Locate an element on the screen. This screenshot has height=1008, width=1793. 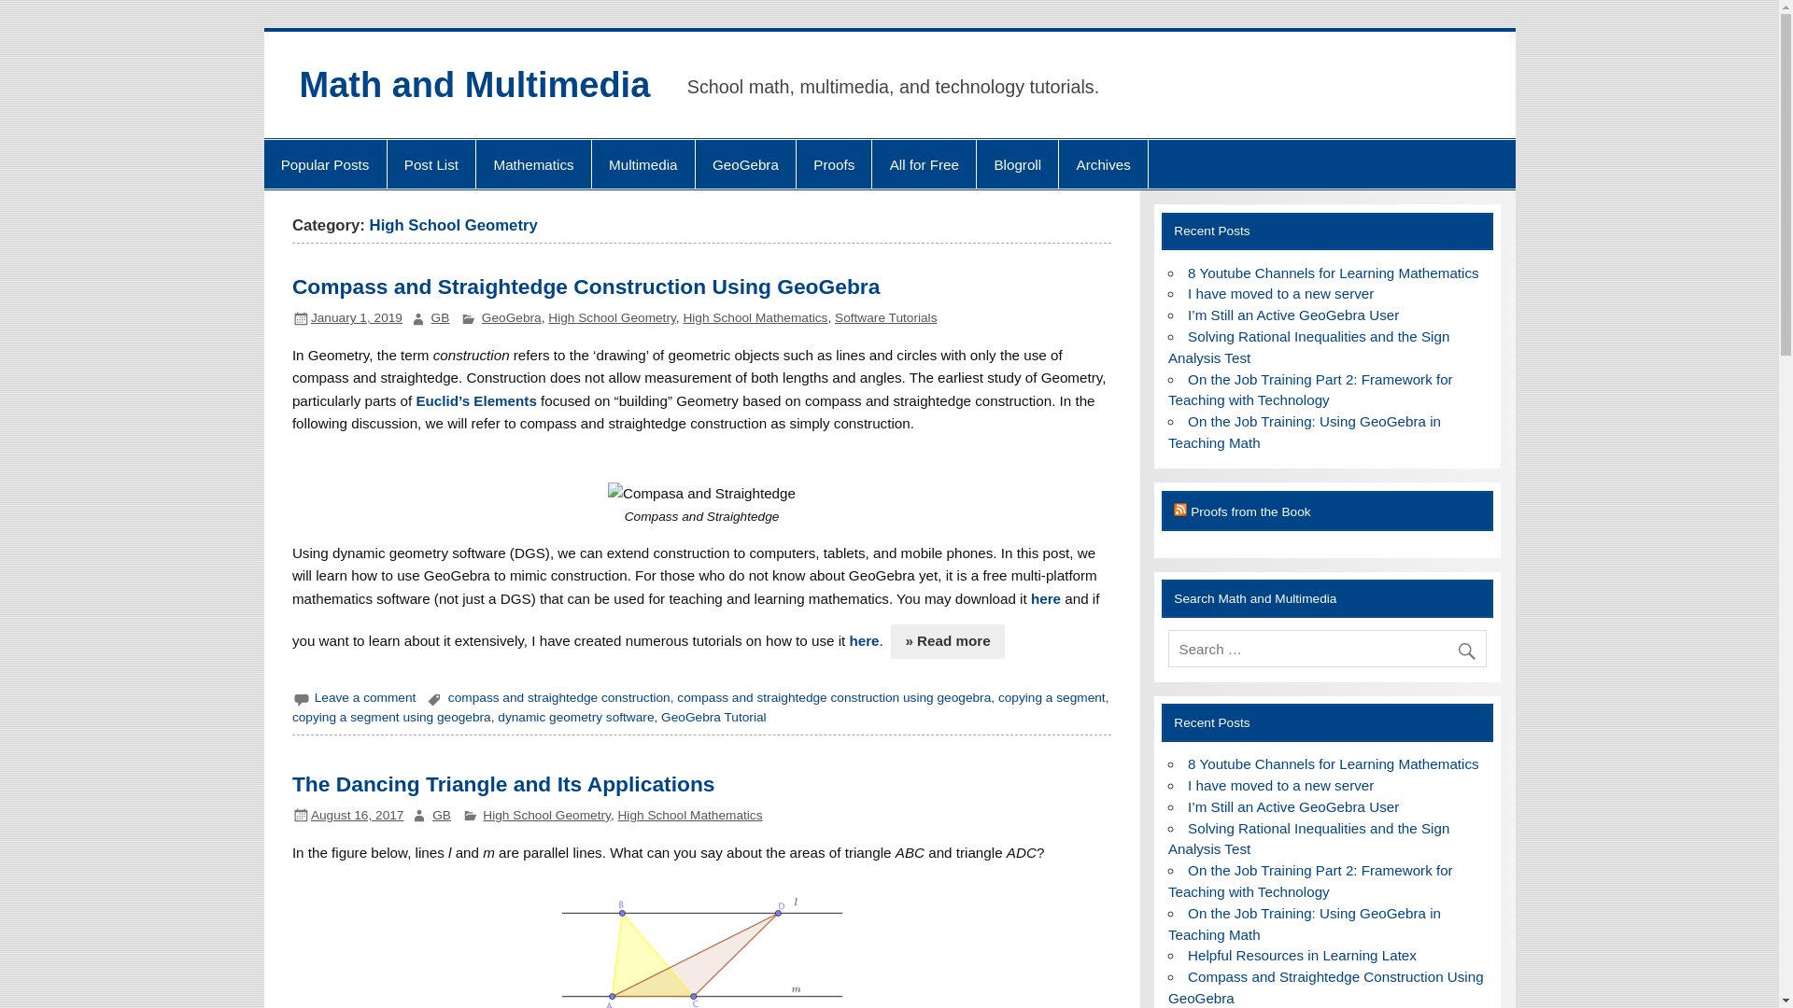
Post List is located at coordinates (431, 164).